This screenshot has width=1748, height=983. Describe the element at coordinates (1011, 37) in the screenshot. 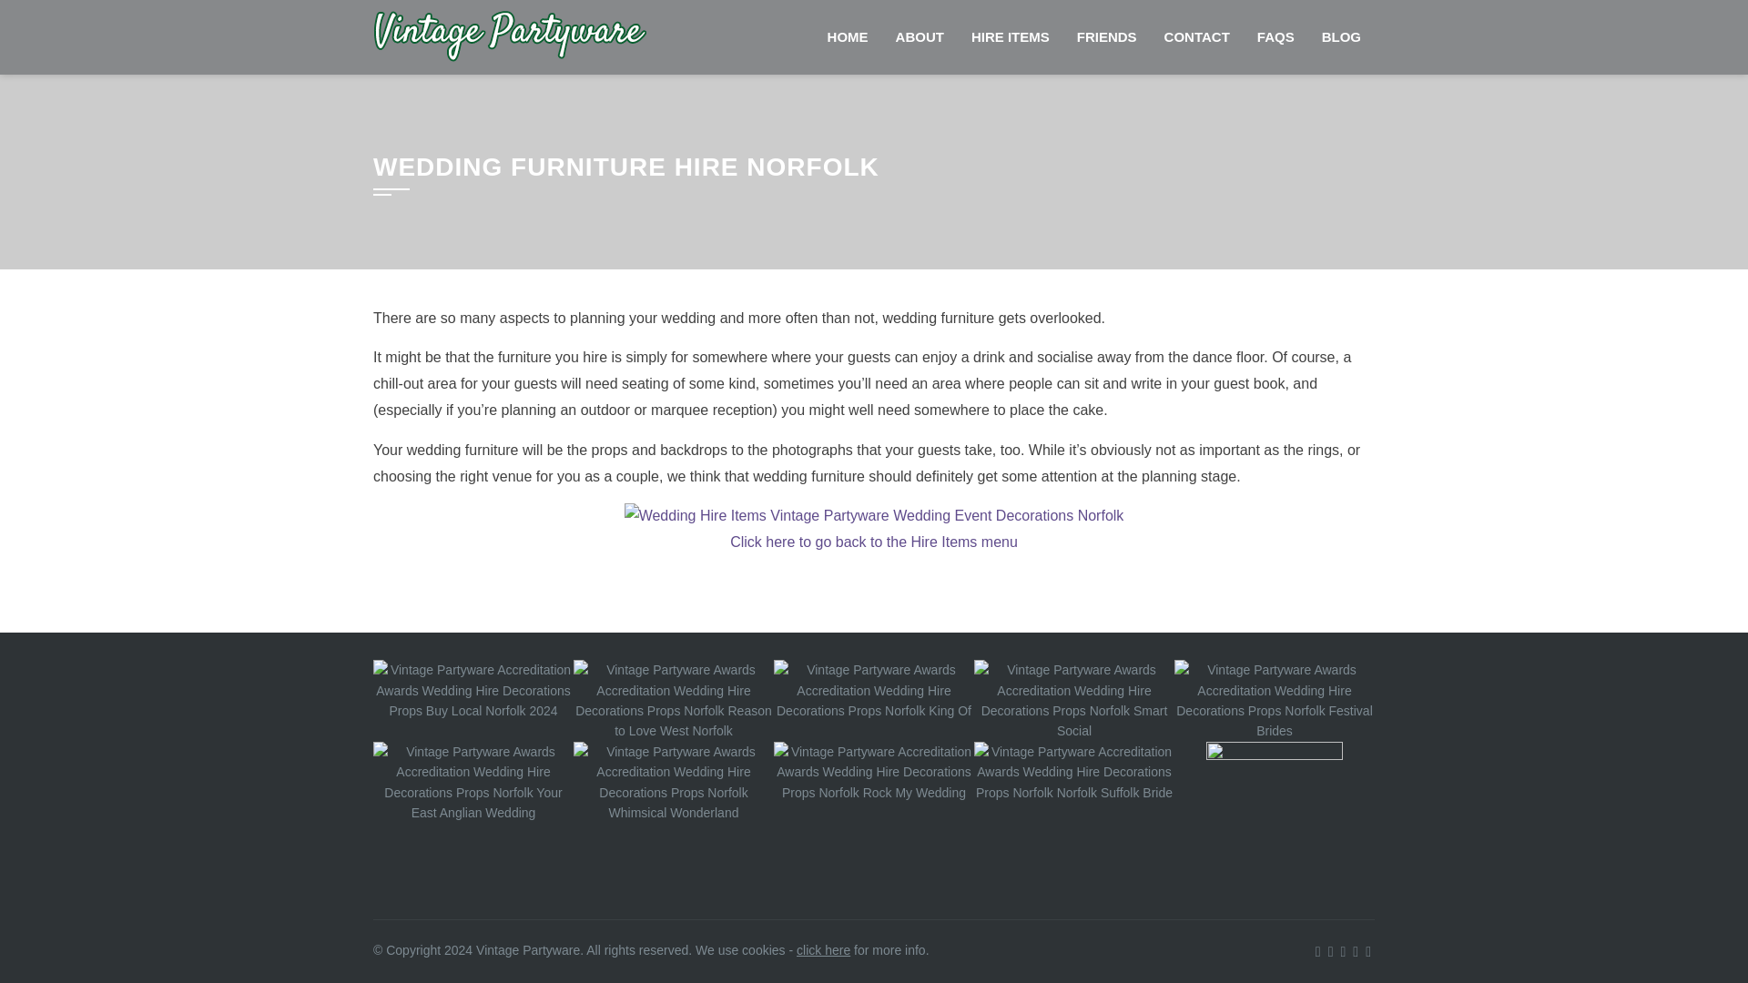

I see `HIRE ITEMS` at that location.